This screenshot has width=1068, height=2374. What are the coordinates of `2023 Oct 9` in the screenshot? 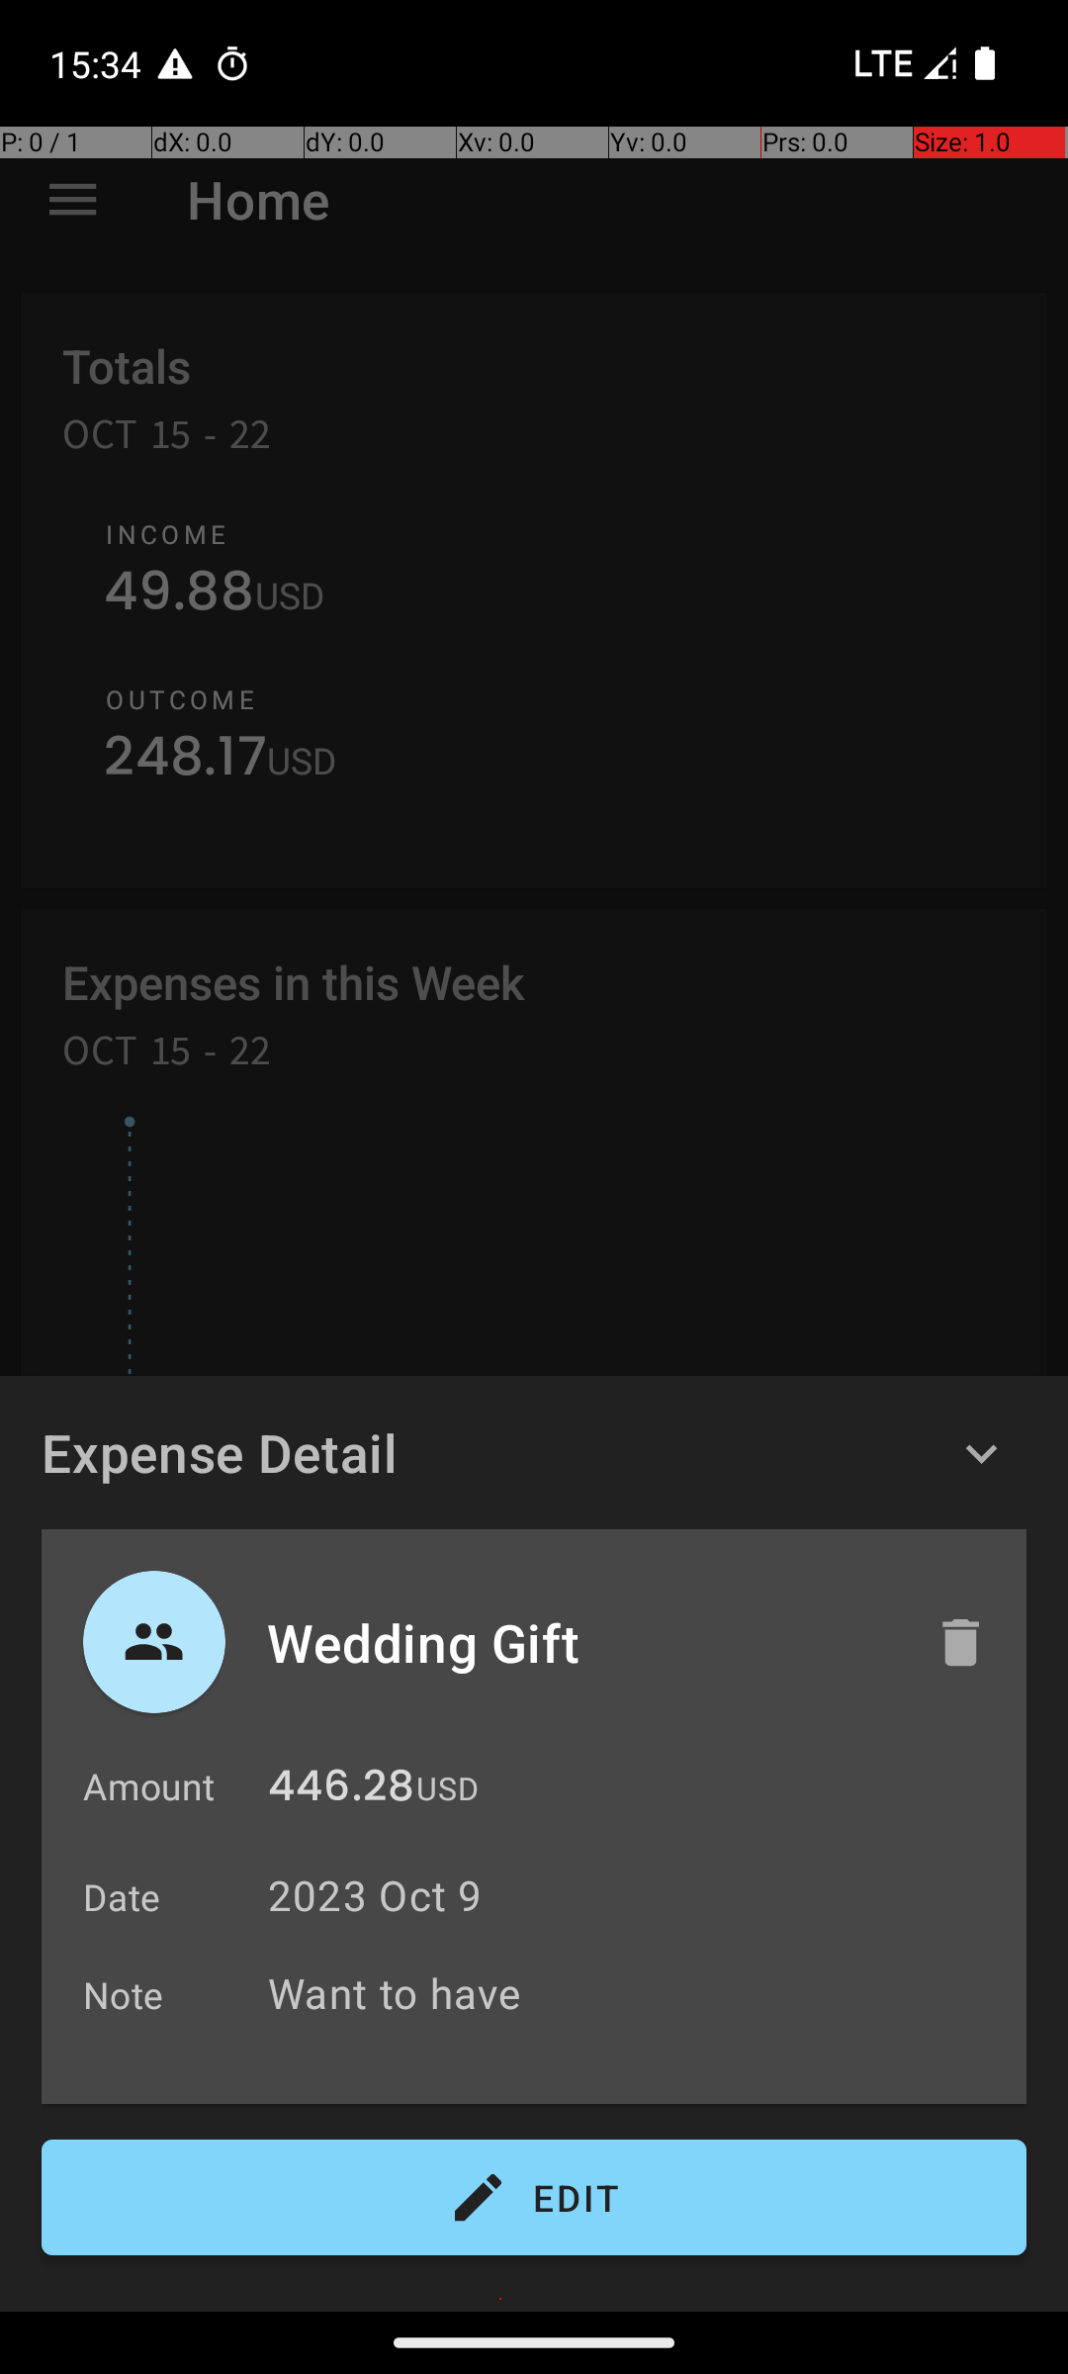 It's located at (376, 1895).